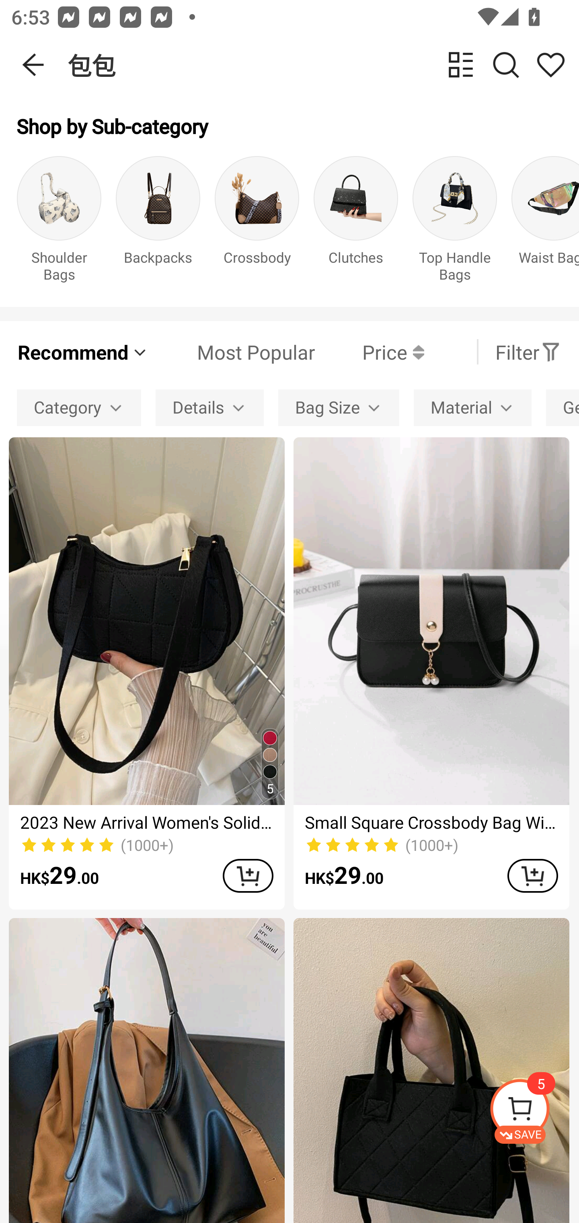 The width and height of the screenshot is (579, 1223). What do you see at coordinates (472, 407) in the screenshot?
I see `Material` at bounding box center [472, 407].